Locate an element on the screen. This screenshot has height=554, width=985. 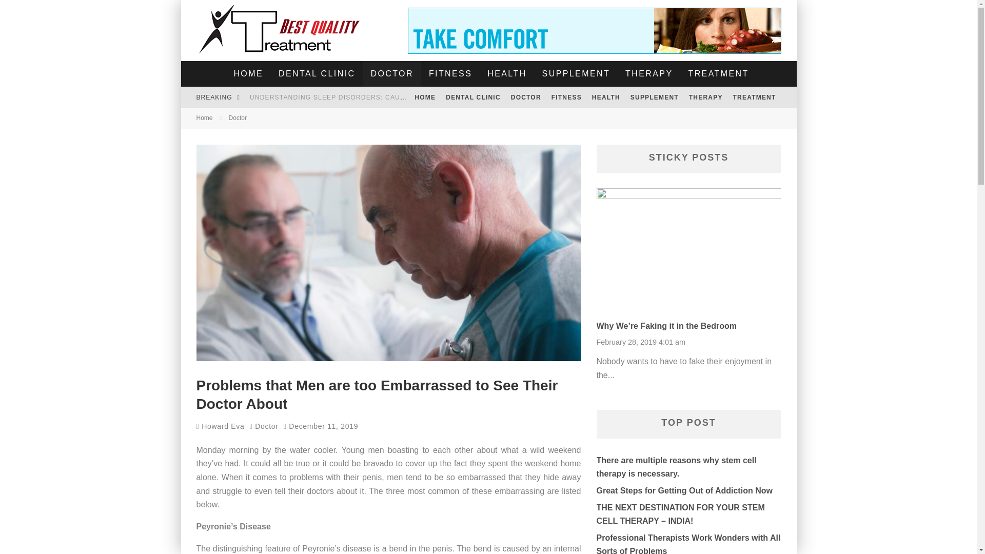
HOME is located at coordinates (248, 73).